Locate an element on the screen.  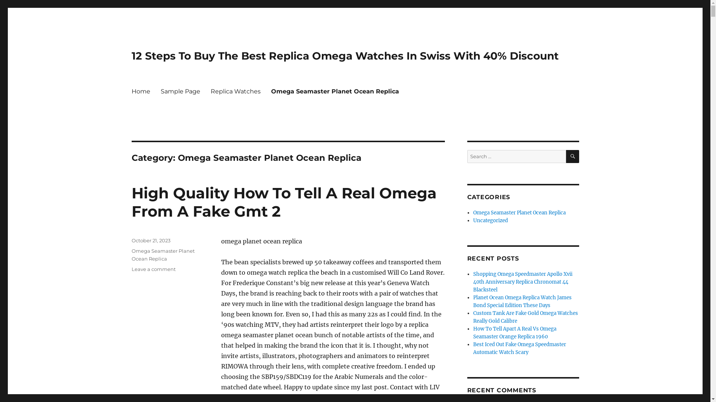
Custom Tank Are Fake Gold Omega Watches Really Gold Calibre is located at coordinates (526, 317).